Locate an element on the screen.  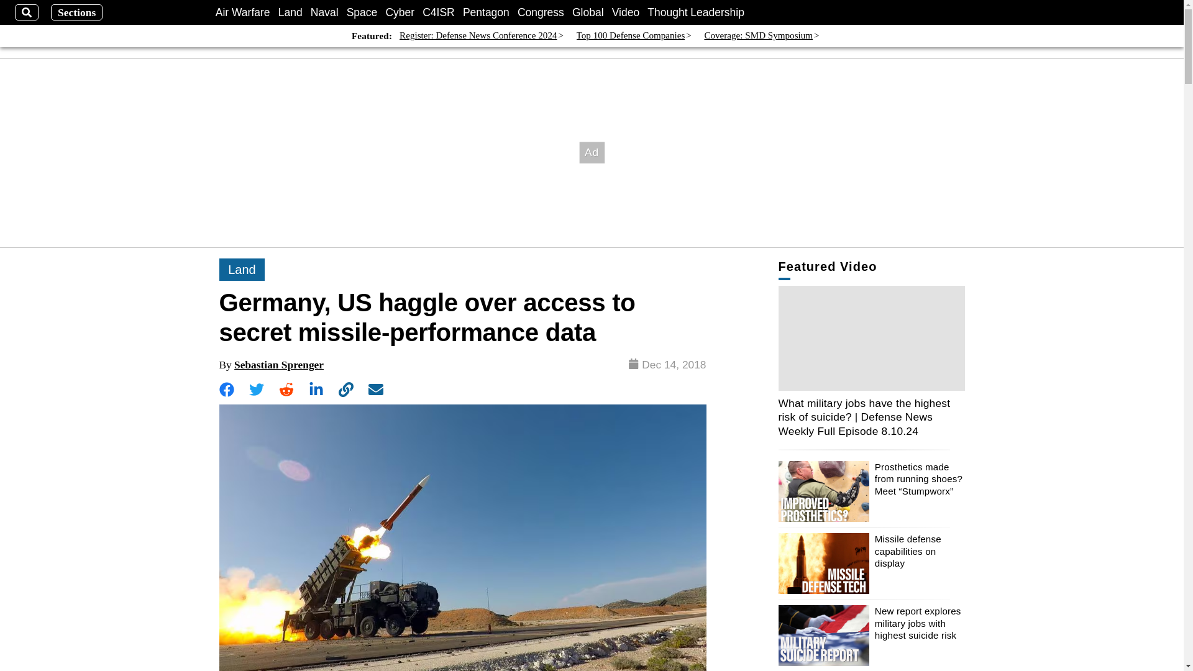
Pentagon is located at coordinates (486, 12).